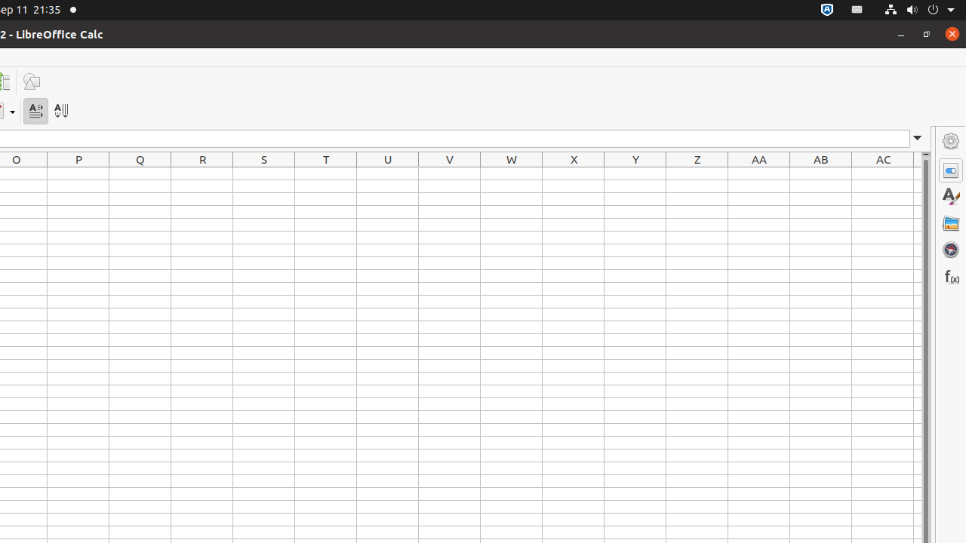 The height and width of the screenshot is (543, 966). I want to click on AD1, so click(918, 173).